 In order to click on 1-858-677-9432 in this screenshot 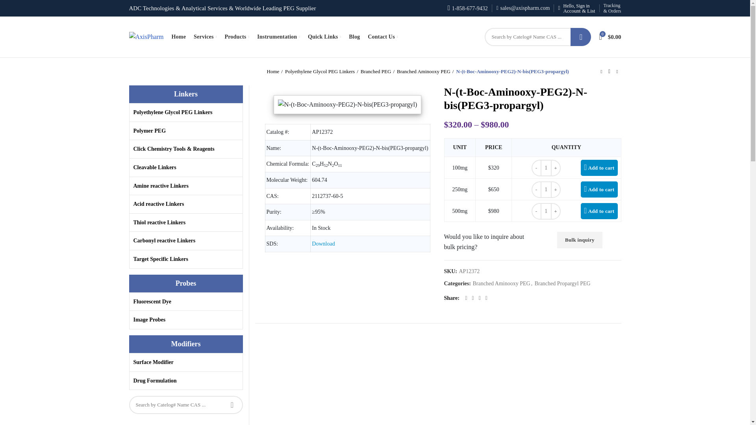, I will do `click(467, 9)`.